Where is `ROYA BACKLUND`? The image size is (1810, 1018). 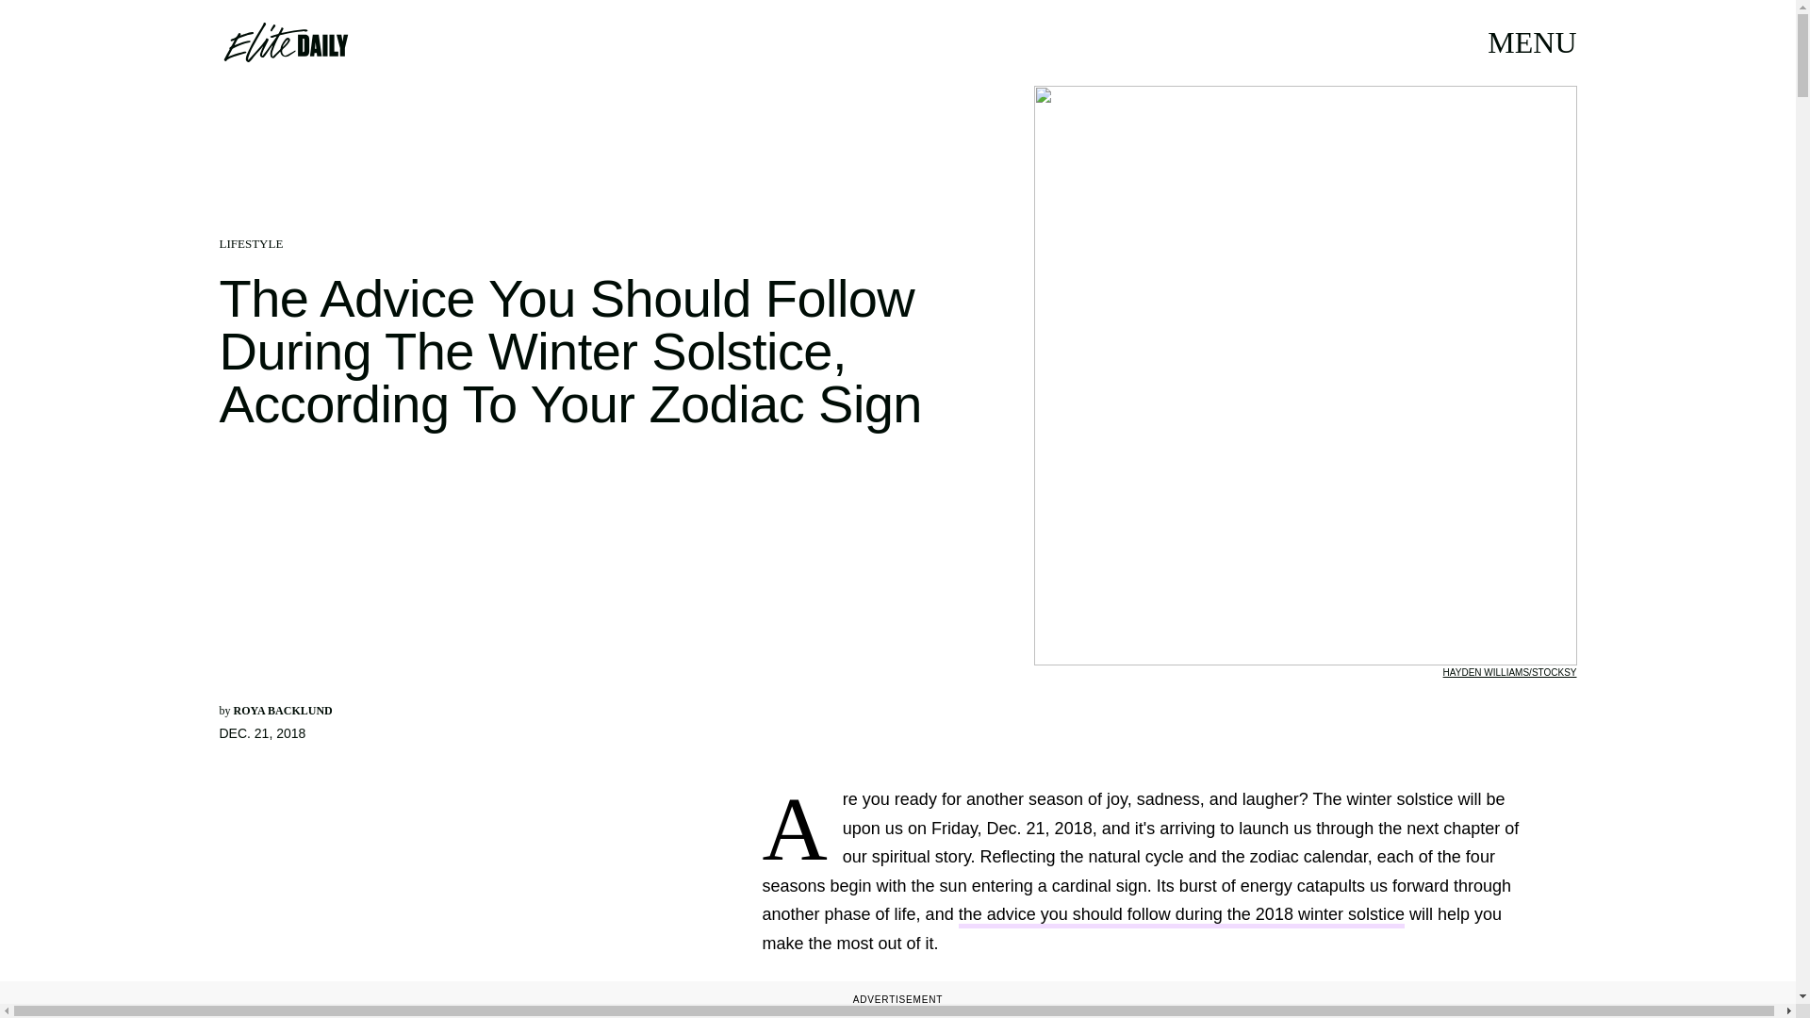 ROYA BACKLUND is located at coordinates (283, 711).